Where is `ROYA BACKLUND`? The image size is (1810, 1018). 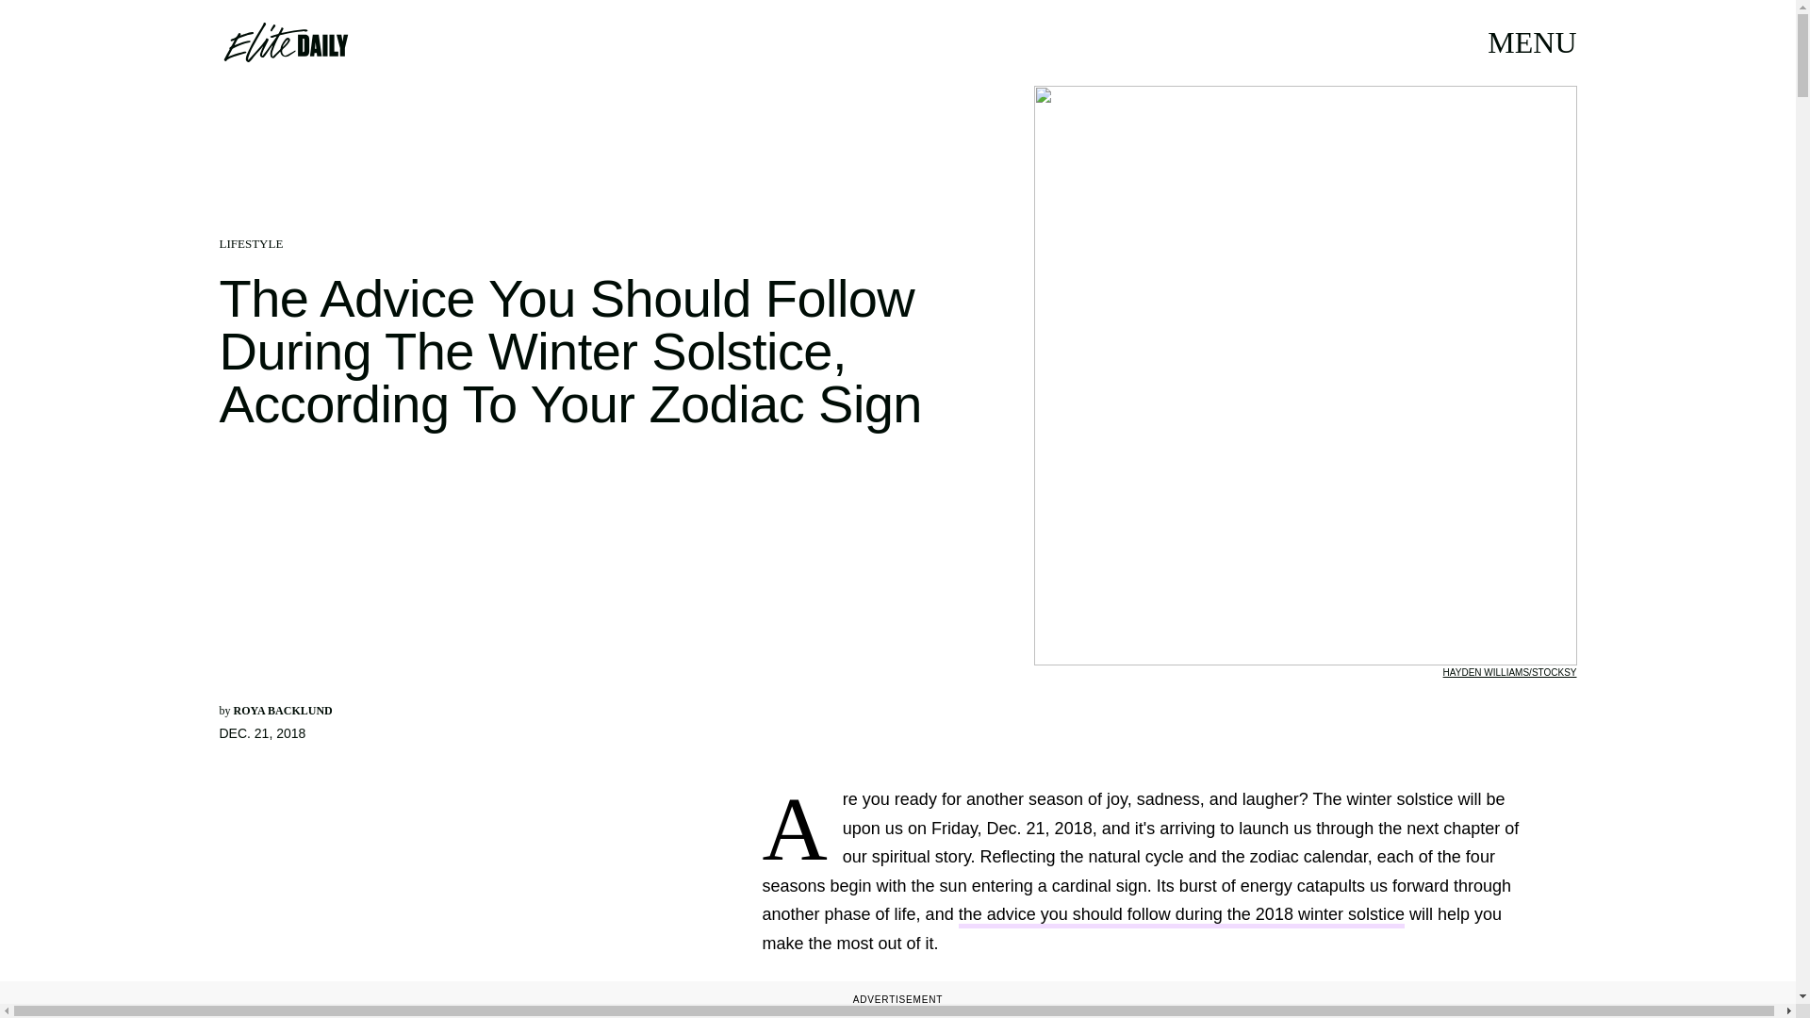 ROYA BACKLUND is located at coordinates (283, 711).